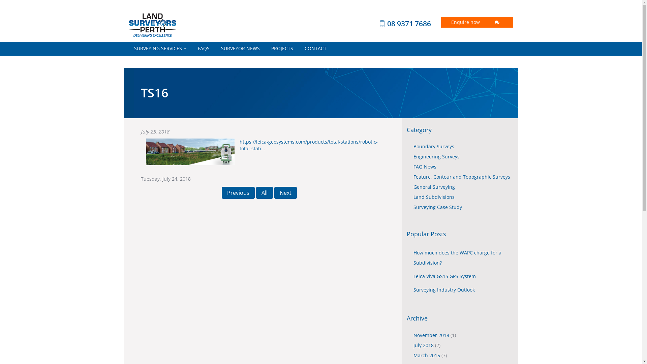  What do you see at coordinates (282, 49) in the screenshot?
I see `PROJECTS` at bounding box center [282, 49].